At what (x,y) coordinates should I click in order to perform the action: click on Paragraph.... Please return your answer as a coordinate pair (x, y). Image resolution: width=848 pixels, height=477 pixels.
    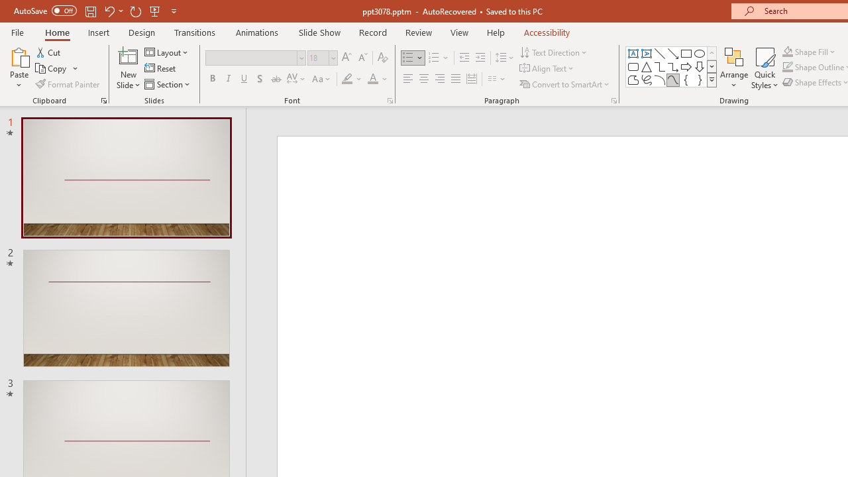
    Looking at the image, I should click on (613, 101).